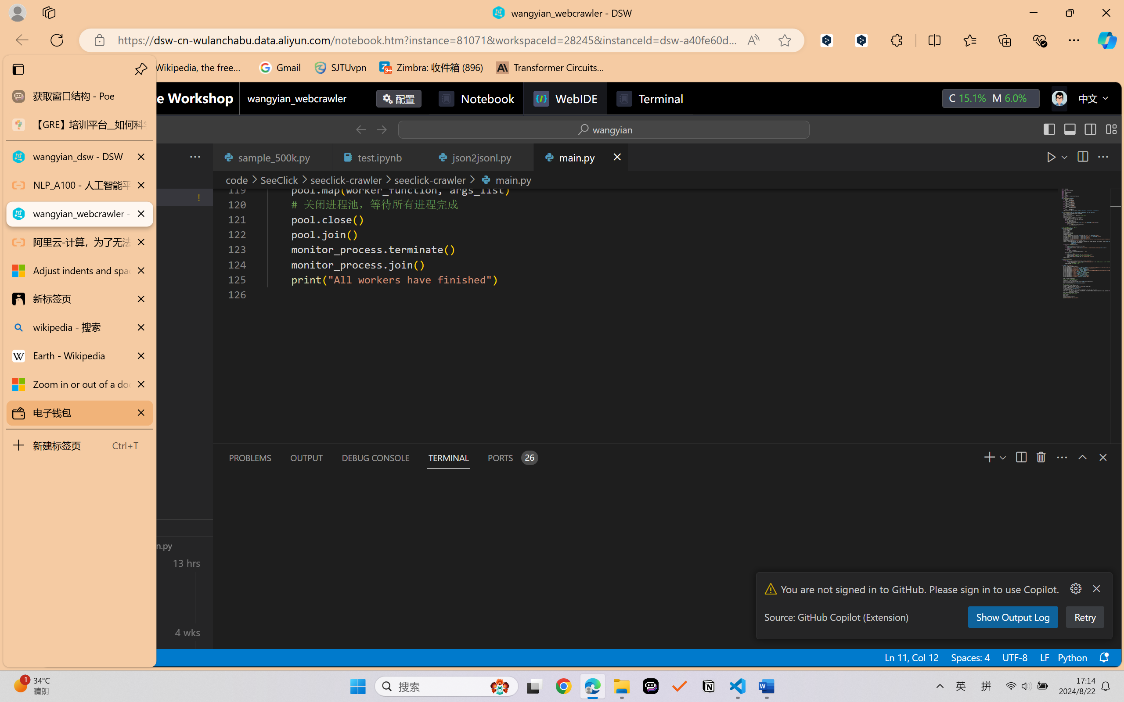 The height and width of the screenshot is (702, 1124). Describe the element at coordinates (1014, 657) in the screenshot. I see `UTF-8` at that location.